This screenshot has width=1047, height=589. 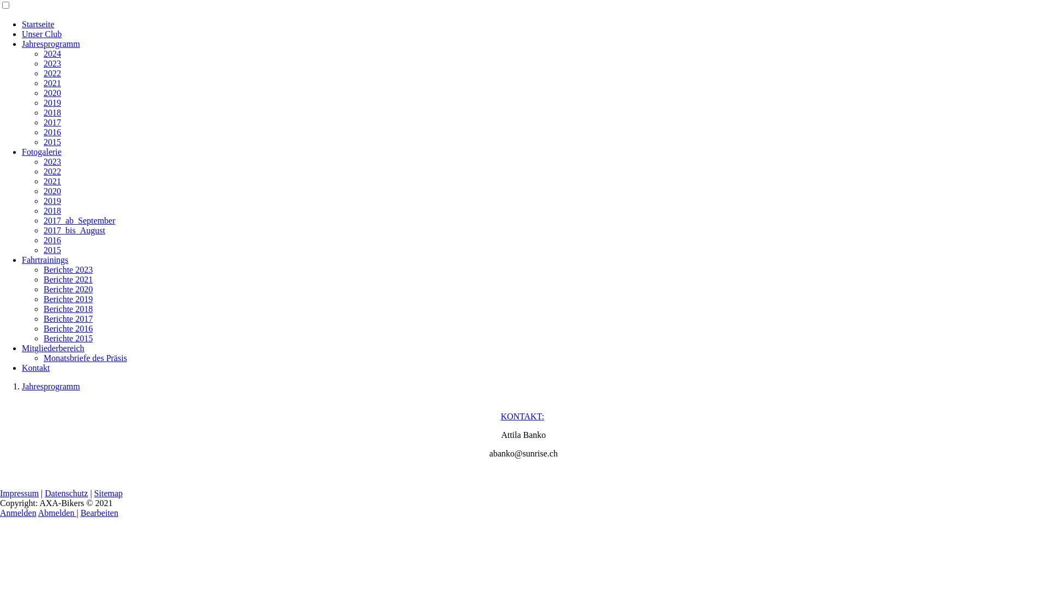 I want to click on Bearbeiten, so click(x=99, y=513).